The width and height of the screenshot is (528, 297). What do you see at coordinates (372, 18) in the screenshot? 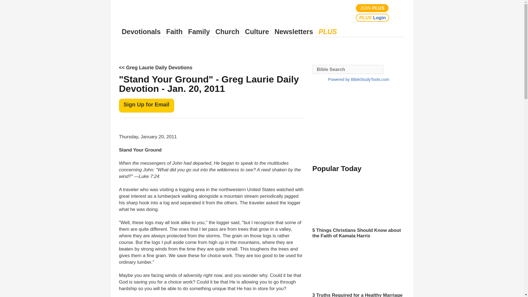
I see `PLUS Login` at bounding box center [372, 18].